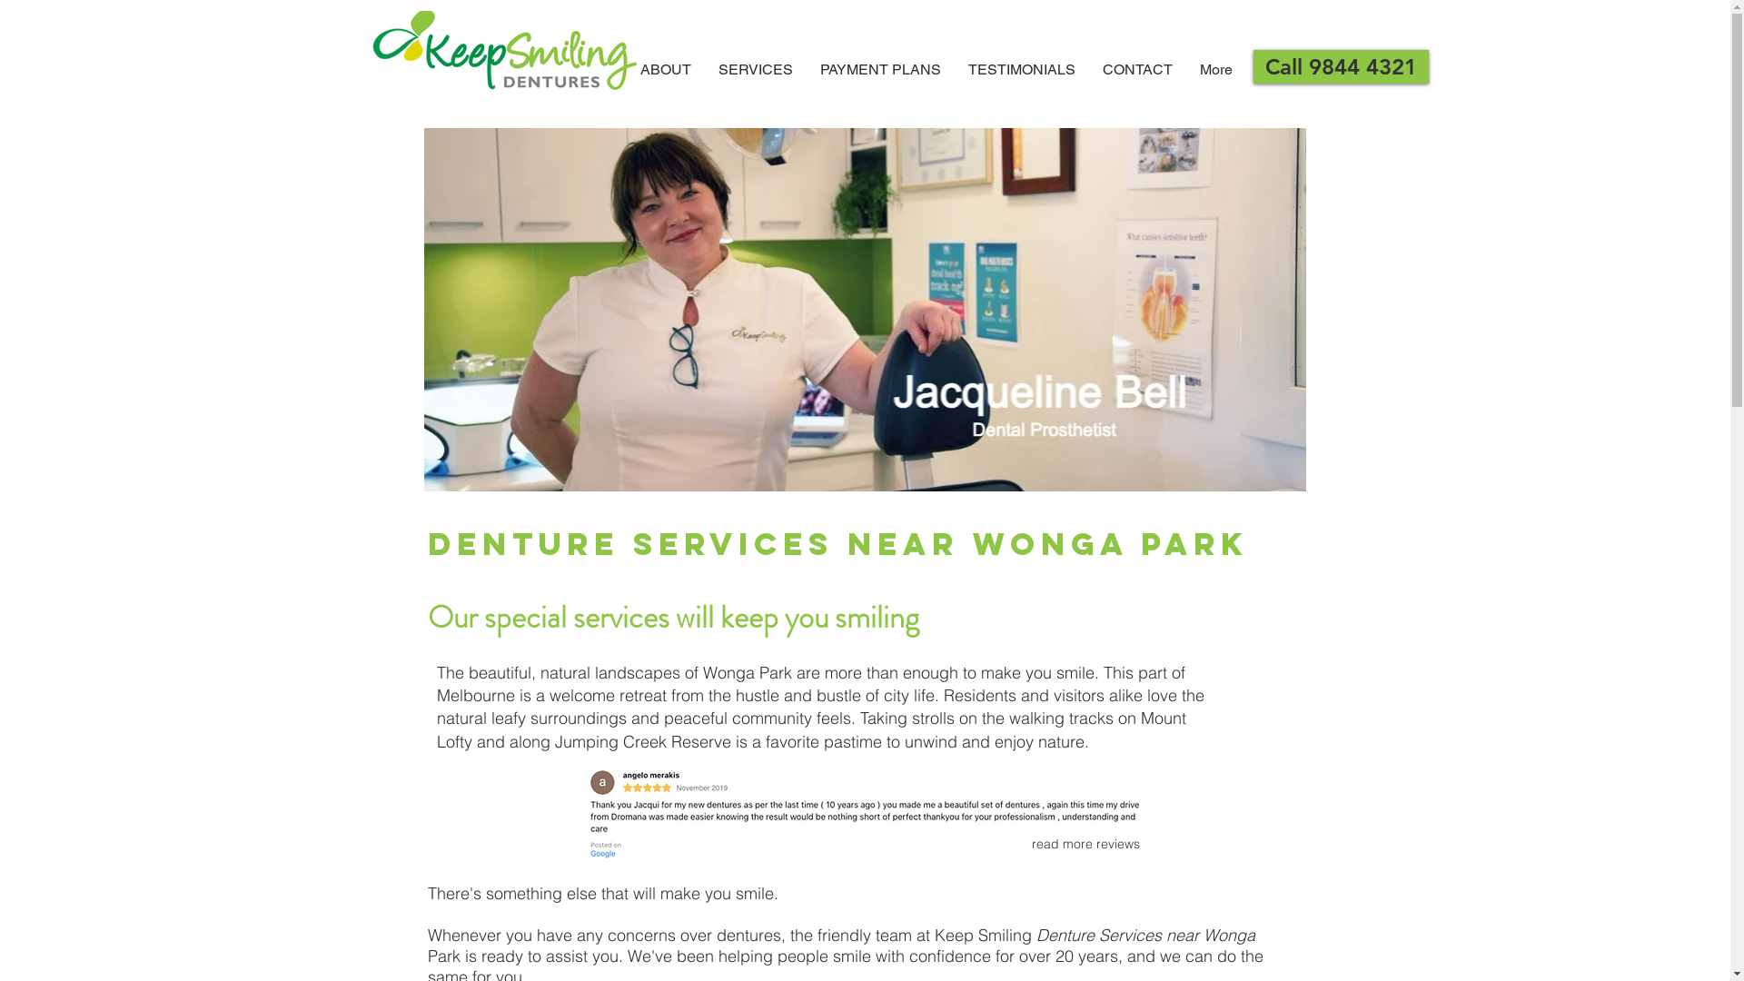 Image resolution: width=1744 pixels, height=981 pixels. I want to click on CONTACT, so click(1137, 70).